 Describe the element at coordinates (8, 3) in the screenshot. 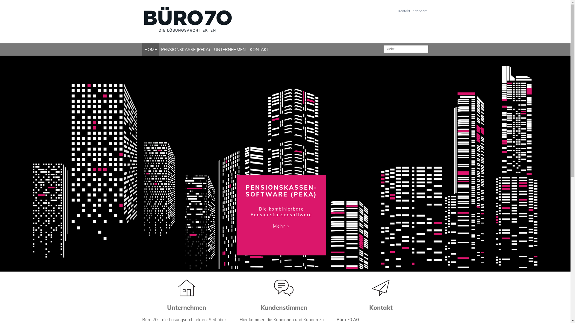

I see `Suche` at that location.